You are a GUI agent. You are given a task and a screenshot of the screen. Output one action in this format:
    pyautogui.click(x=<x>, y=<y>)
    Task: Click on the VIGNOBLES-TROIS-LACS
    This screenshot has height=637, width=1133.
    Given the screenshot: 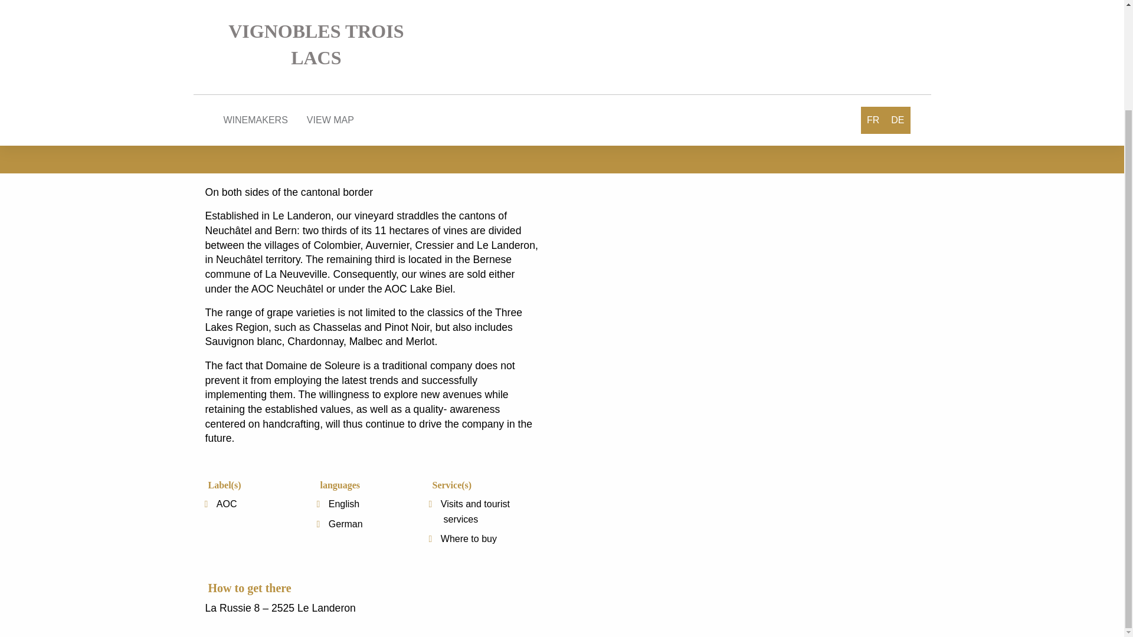 What is the action you would take?
    pyautogui.click(x=251, y=1)
    